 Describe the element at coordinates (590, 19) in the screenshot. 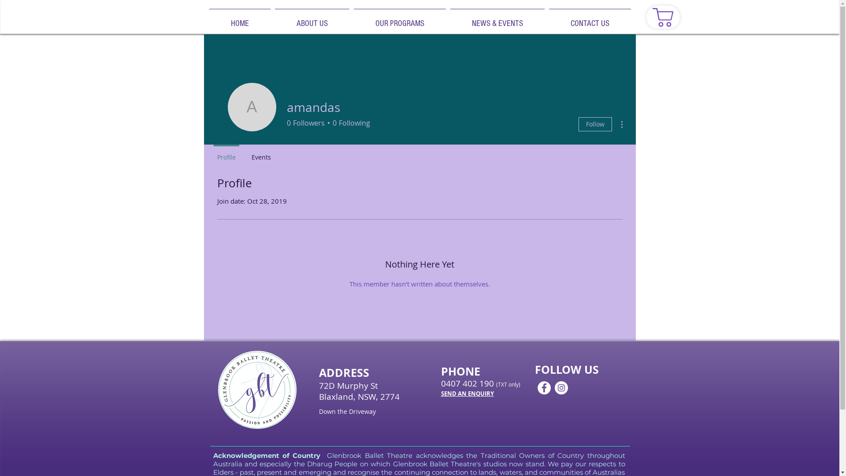

I see `CONTACT US` at that location.